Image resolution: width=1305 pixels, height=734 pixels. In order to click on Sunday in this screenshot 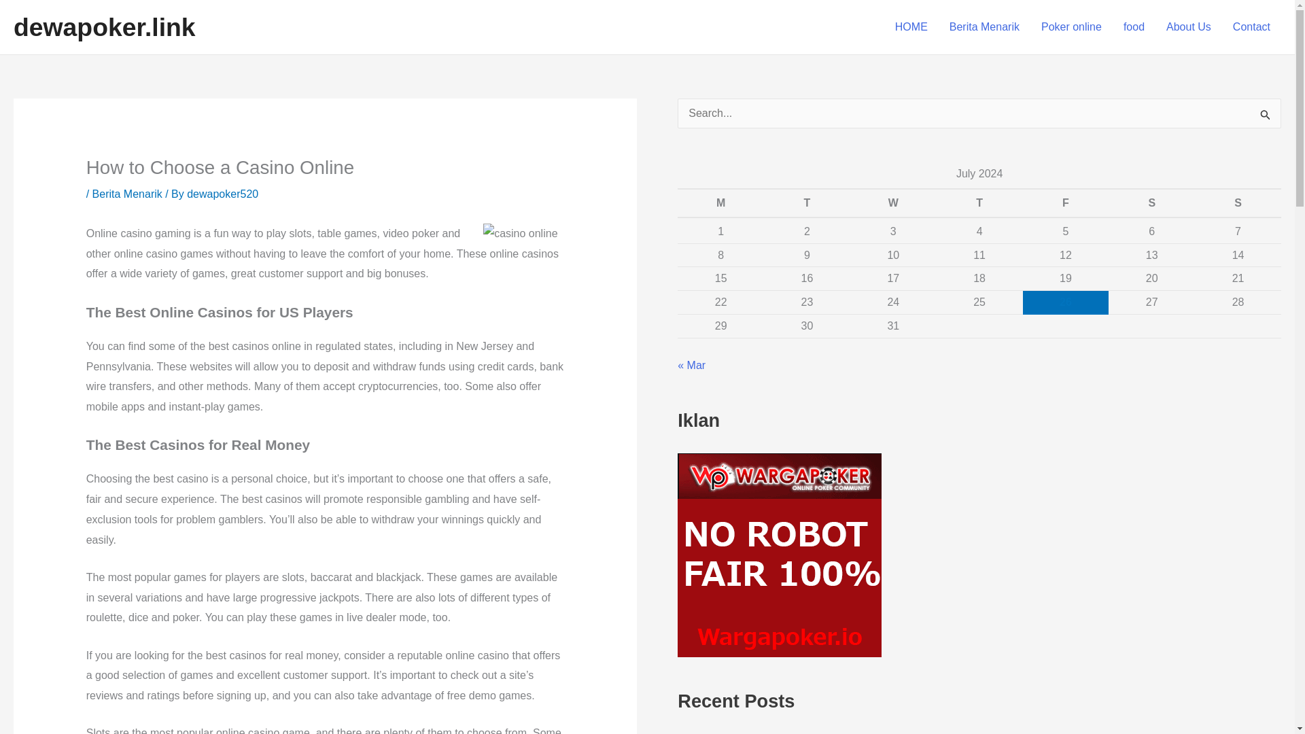, I will do `click(1238, 203)`.